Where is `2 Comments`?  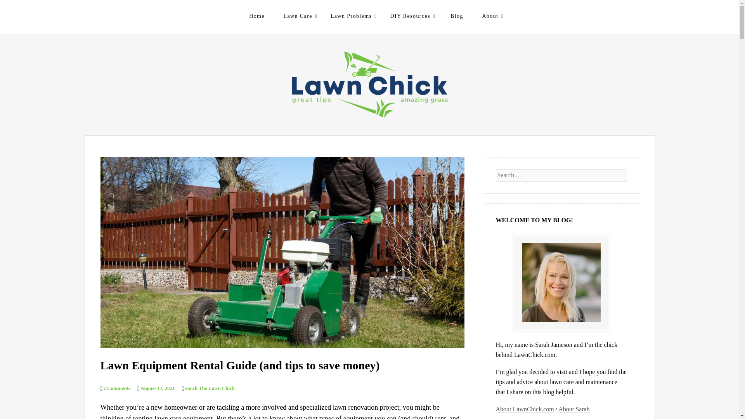 2 Comments is located at coordinates (115, 388).